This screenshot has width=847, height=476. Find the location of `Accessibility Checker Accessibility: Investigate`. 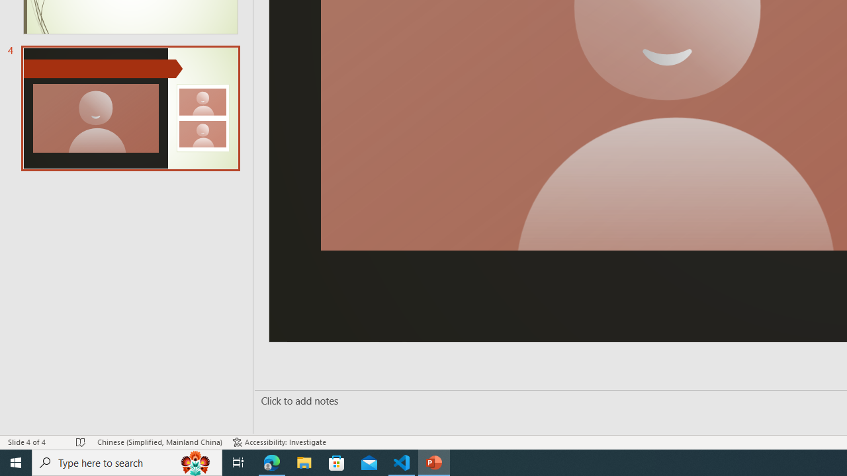

Accessibility Checker Accessibility: Investigate is located at coordinates (279, 442).